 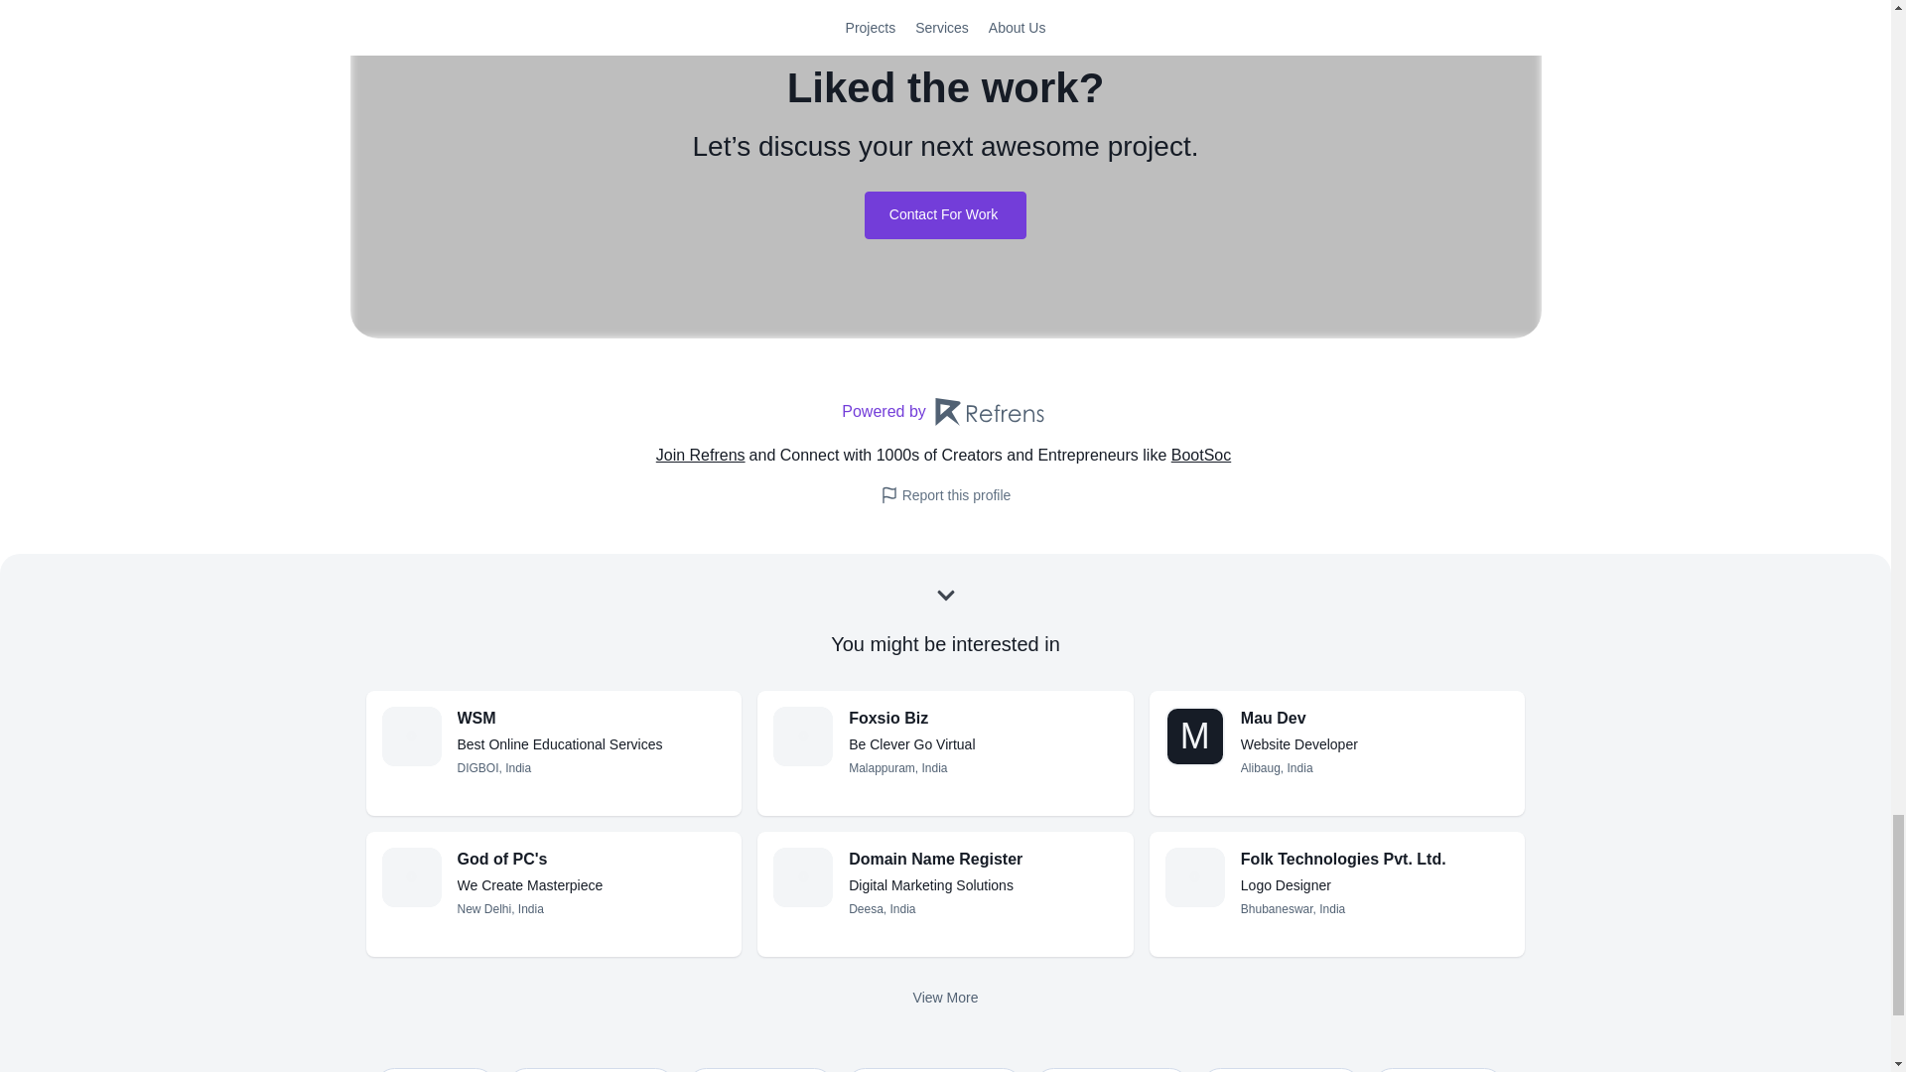 What do you see at coordinates (945, 214) in the screenshot?
I see `Mau Dev` at bounding box center [945, 214].